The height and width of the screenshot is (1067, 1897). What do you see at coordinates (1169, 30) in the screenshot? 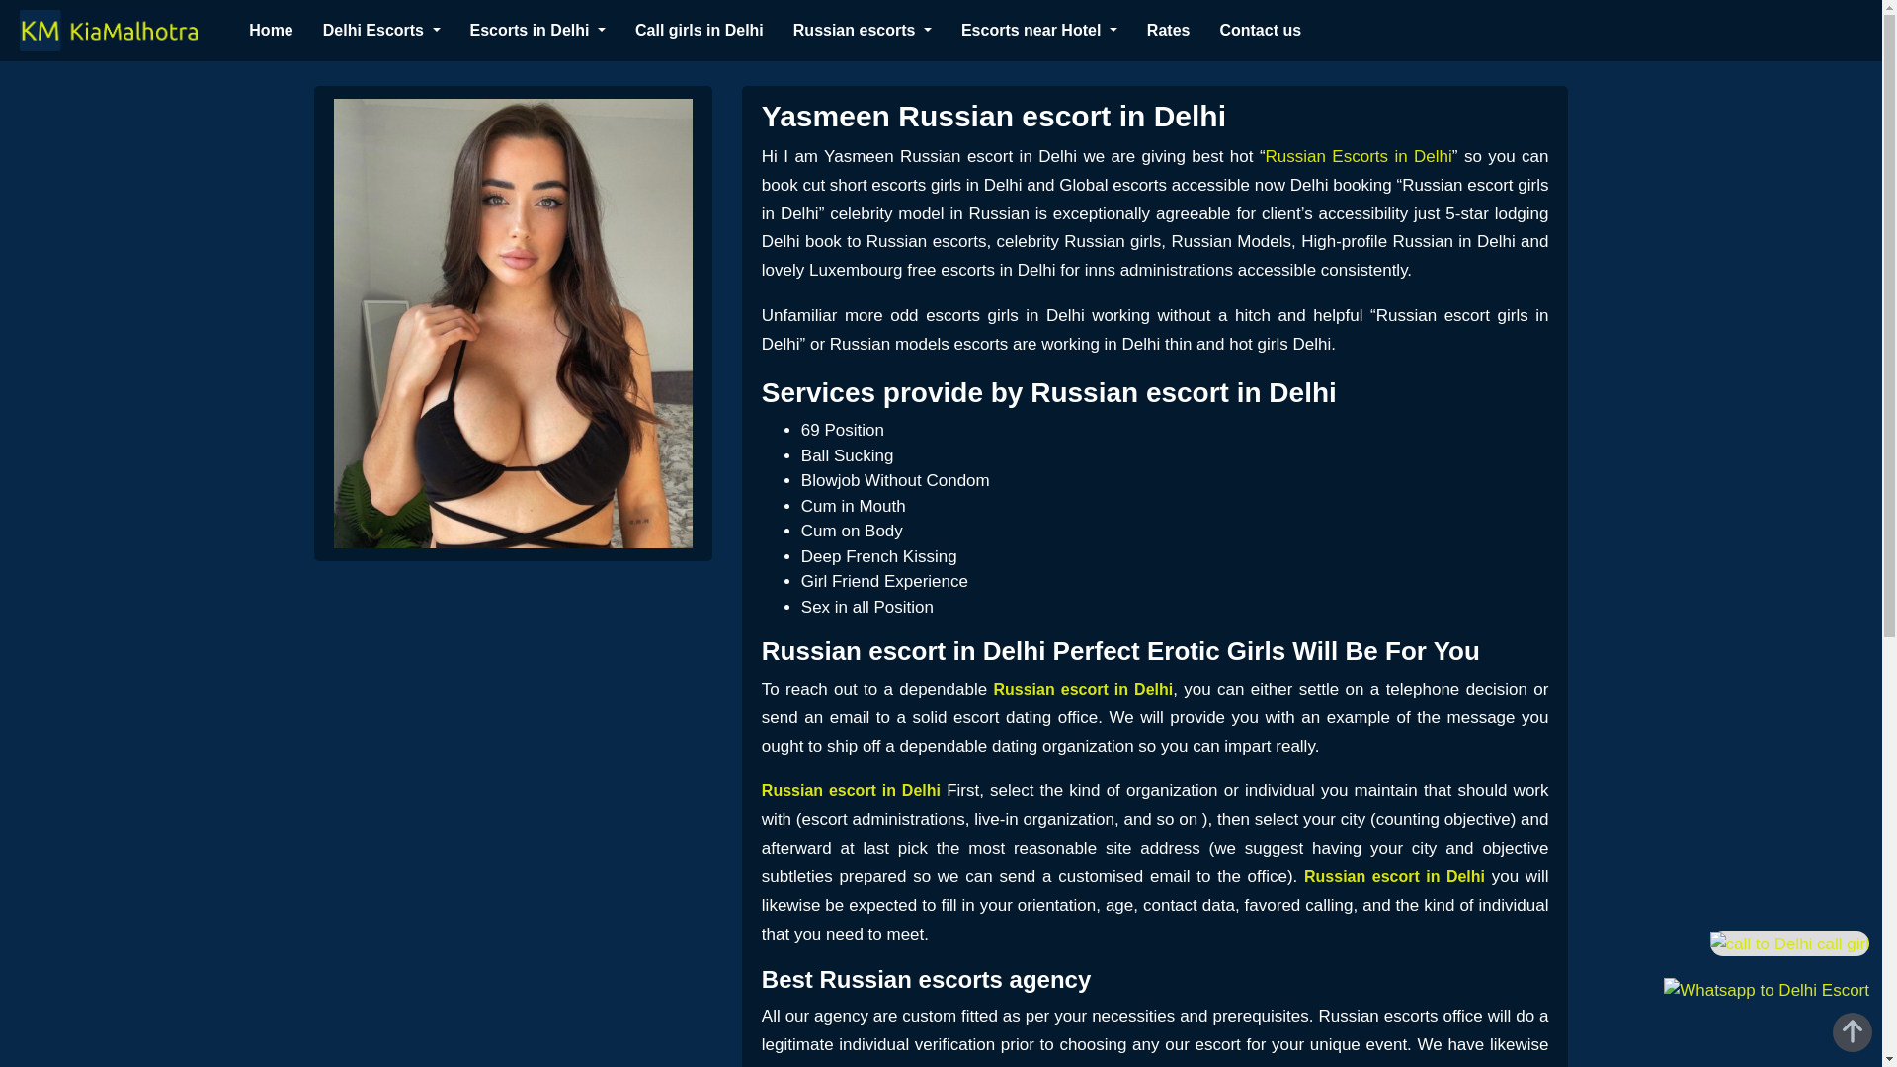
I see `Rates` at bounding box center [1169, 30].